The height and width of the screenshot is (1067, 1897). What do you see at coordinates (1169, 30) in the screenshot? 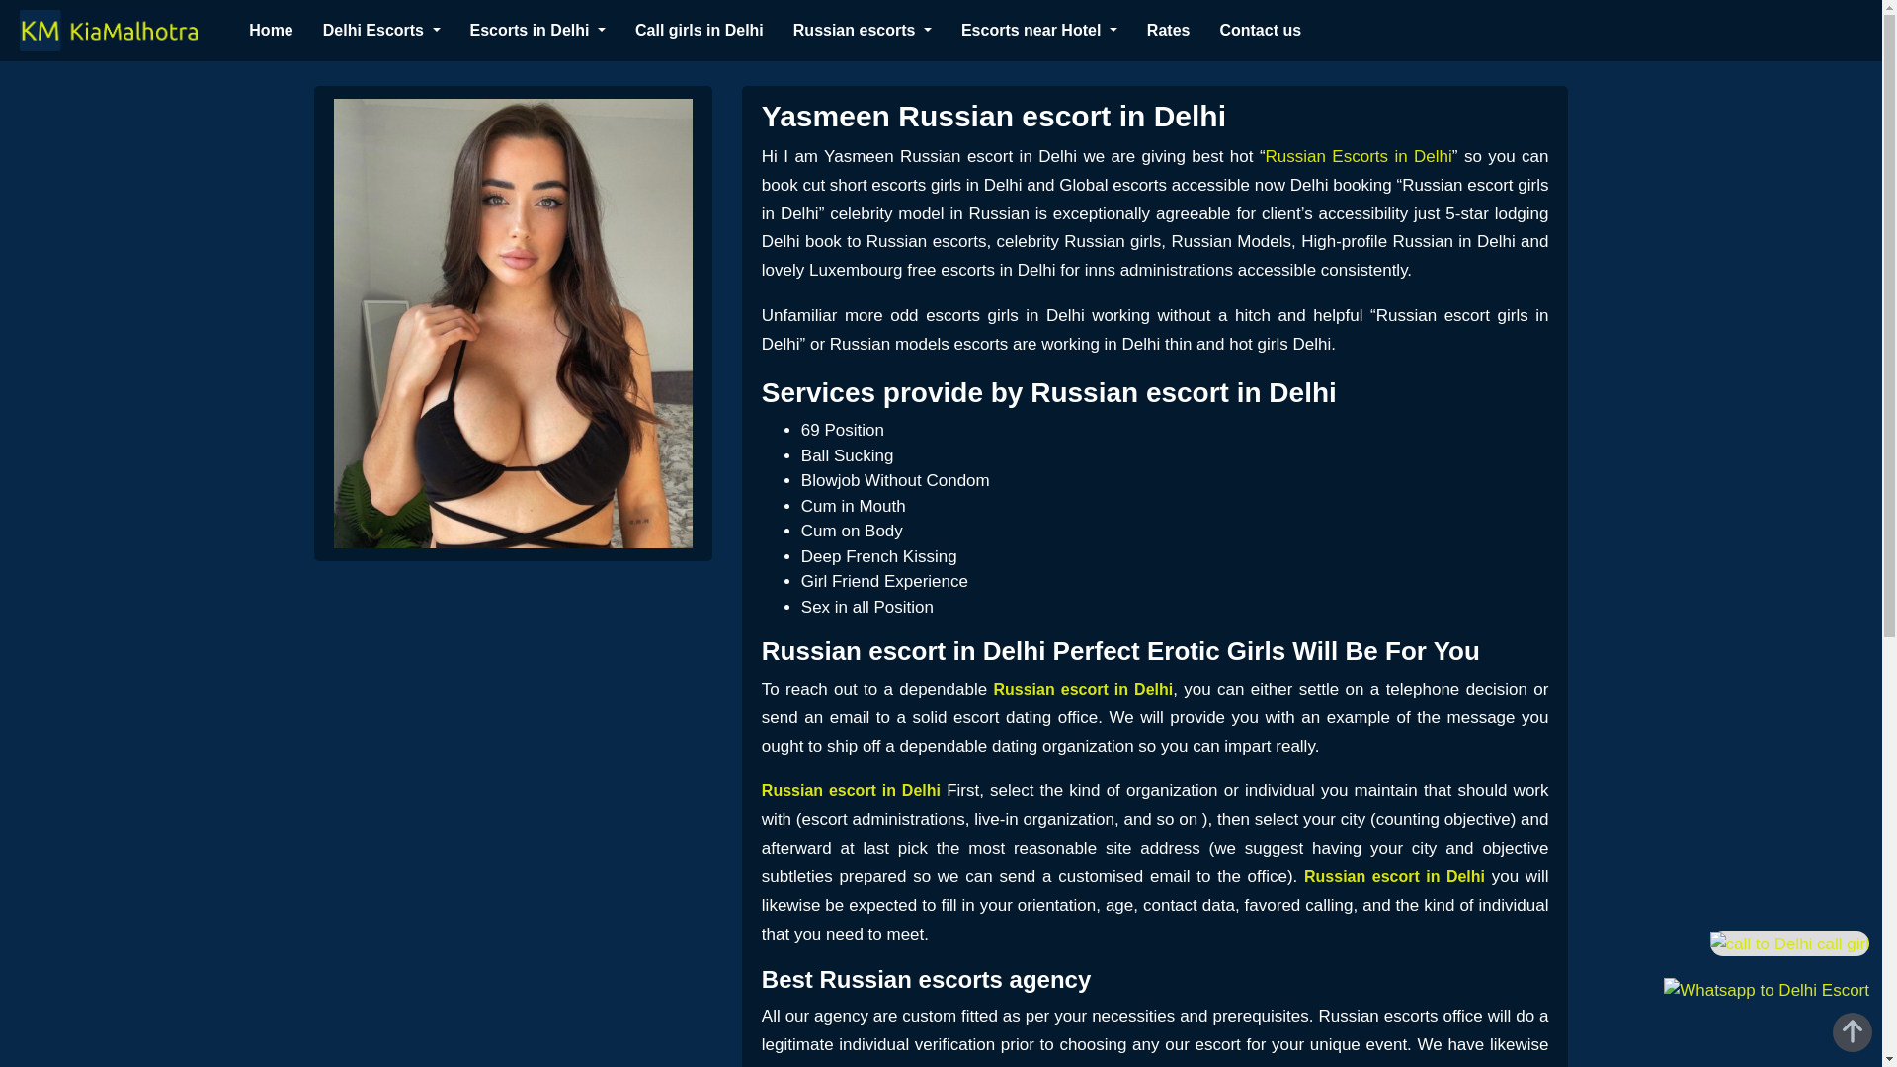
I see `Rates` at bounding box center [1169, 30].